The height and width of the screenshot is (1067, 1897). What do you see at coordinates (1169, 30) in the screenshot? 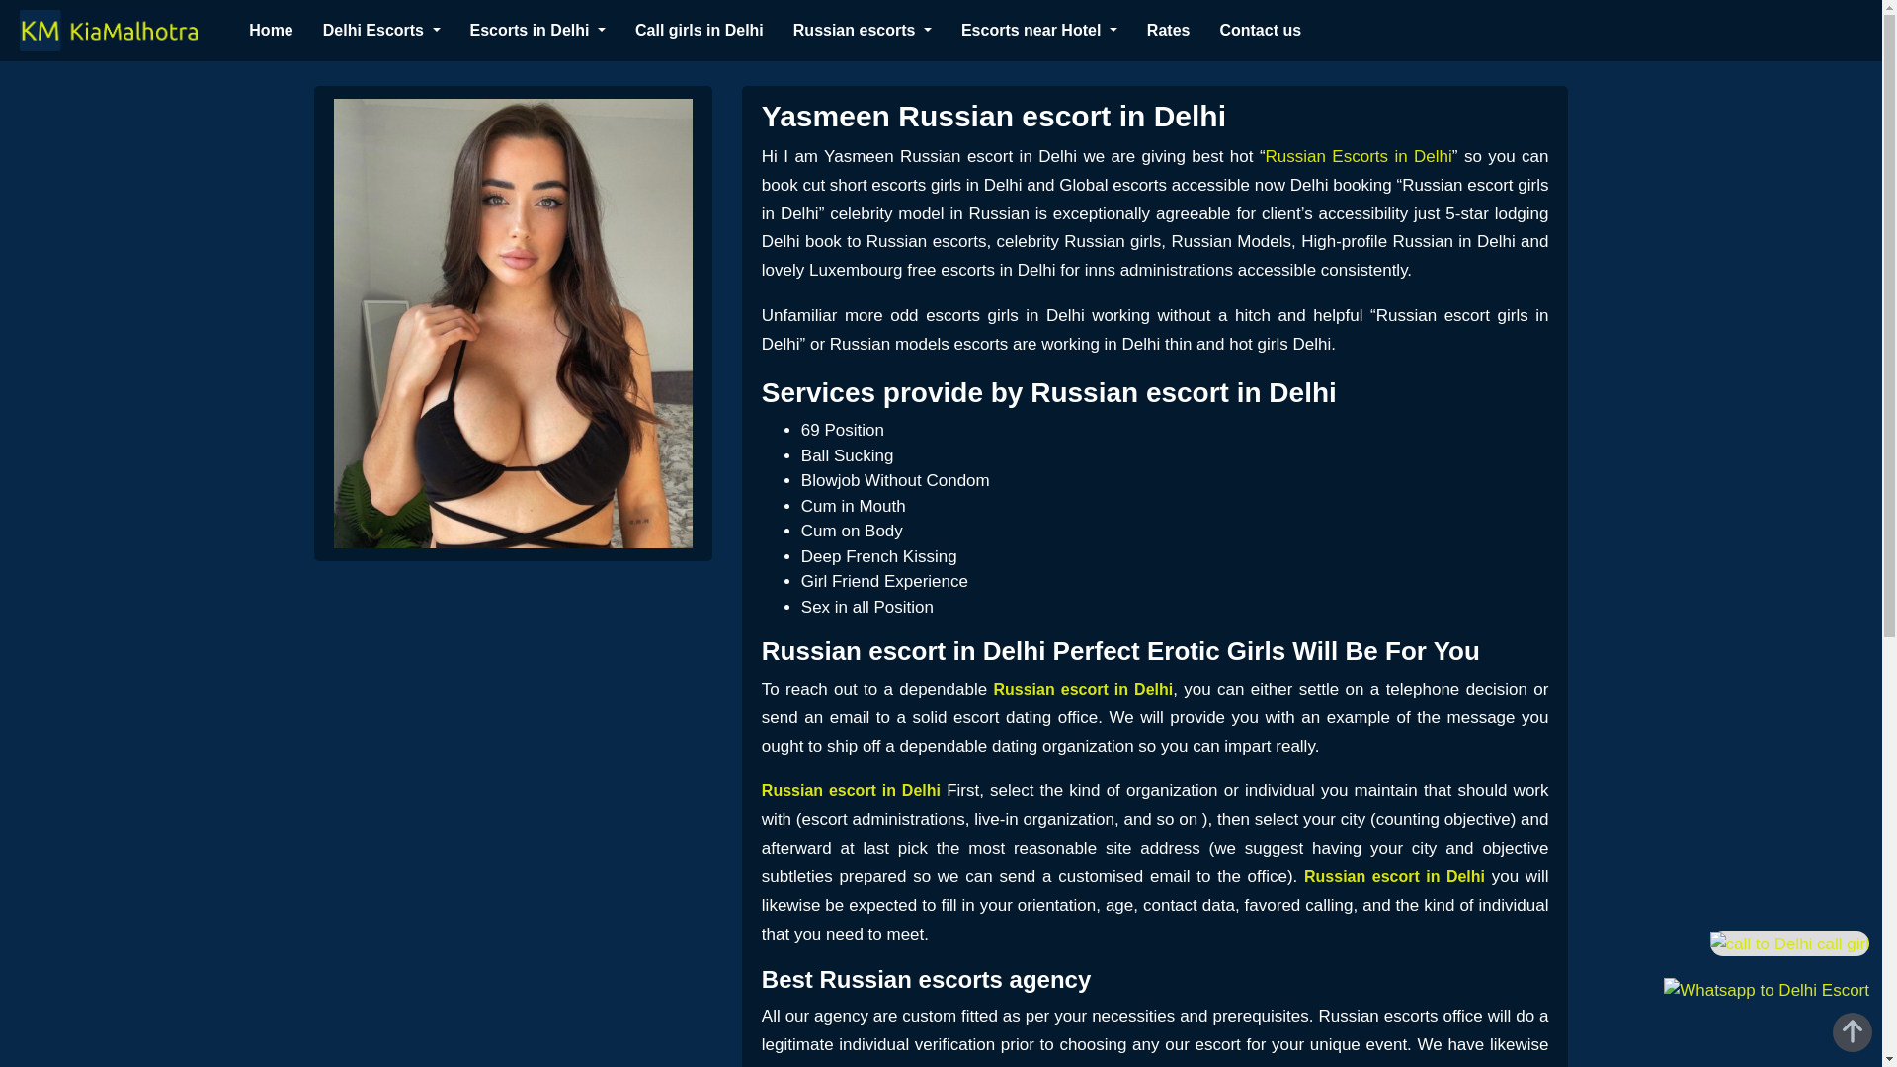
I see `Rates` at bounding box center [1169, 30].